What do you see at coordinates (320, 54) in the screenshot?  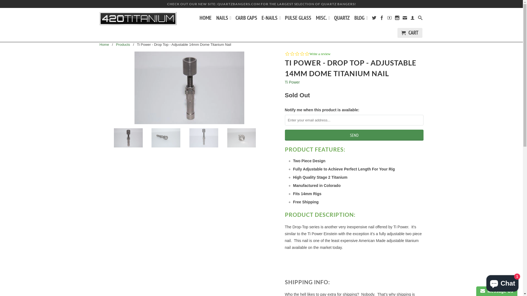 I see `Write a review` at bounding box center [320, 54].